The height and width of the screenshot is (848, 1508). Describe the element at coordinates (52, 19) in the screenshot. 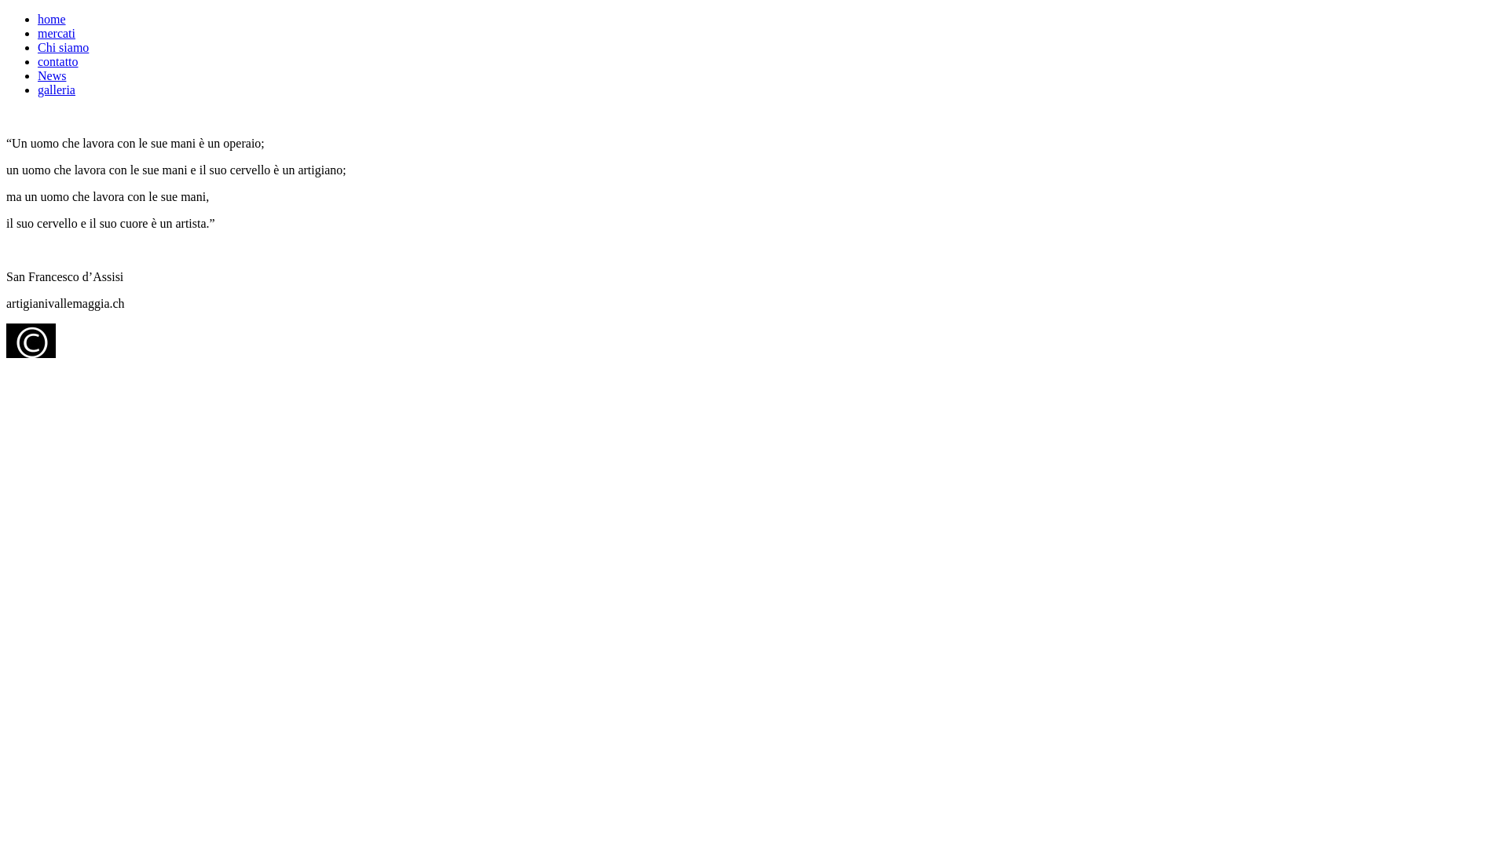

I see `home` at that location.